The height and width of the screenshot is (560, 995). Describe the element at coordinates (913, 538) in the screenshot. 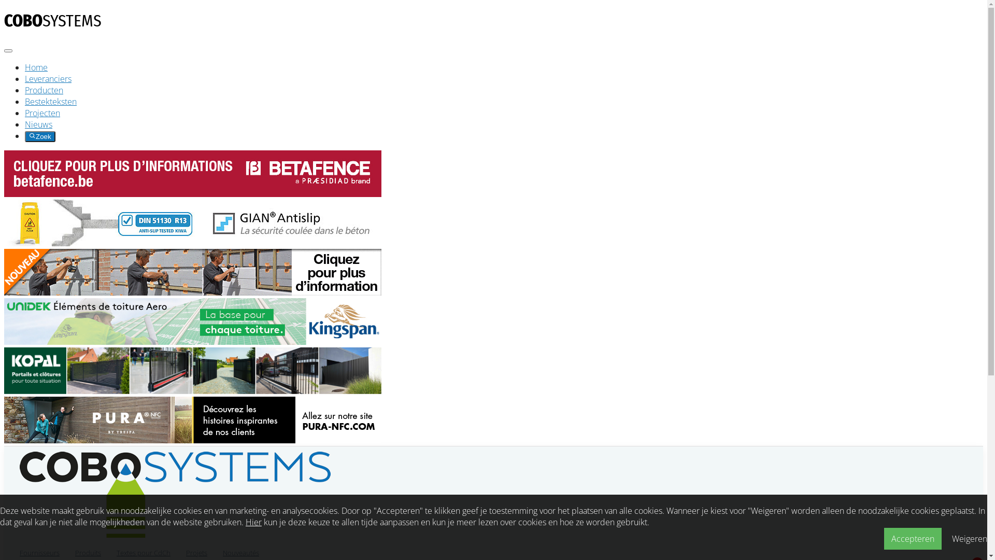

I see `Accepteren` at that location.